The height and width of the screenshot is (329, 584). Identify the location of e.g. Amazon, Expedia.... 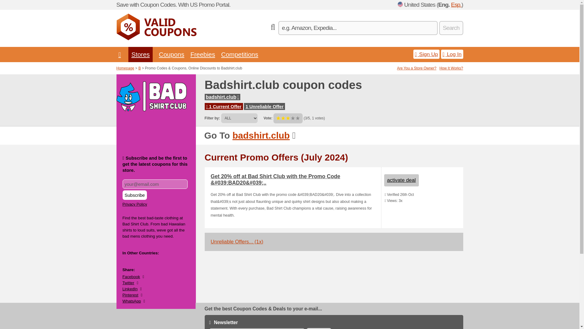
(358, 28).